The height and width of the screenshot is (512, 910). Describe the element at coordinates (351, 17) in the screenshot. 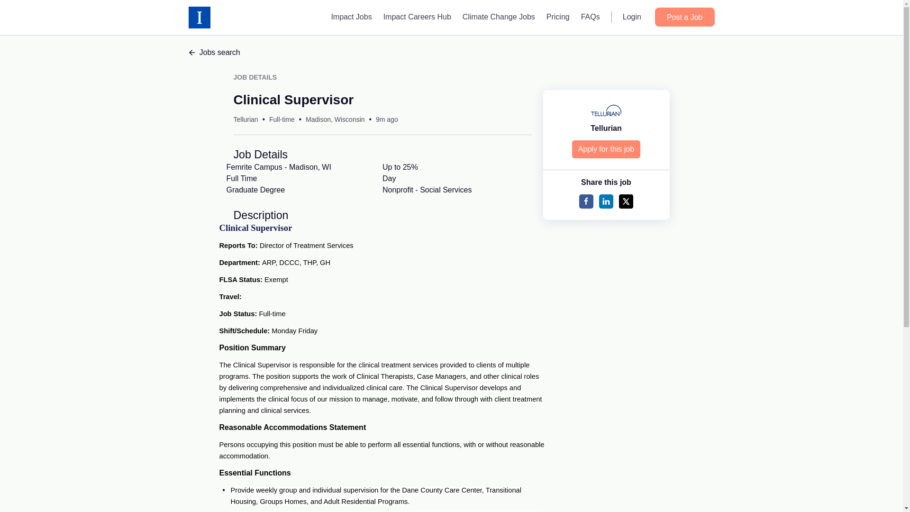

I see `Impact Jobs` at that location.